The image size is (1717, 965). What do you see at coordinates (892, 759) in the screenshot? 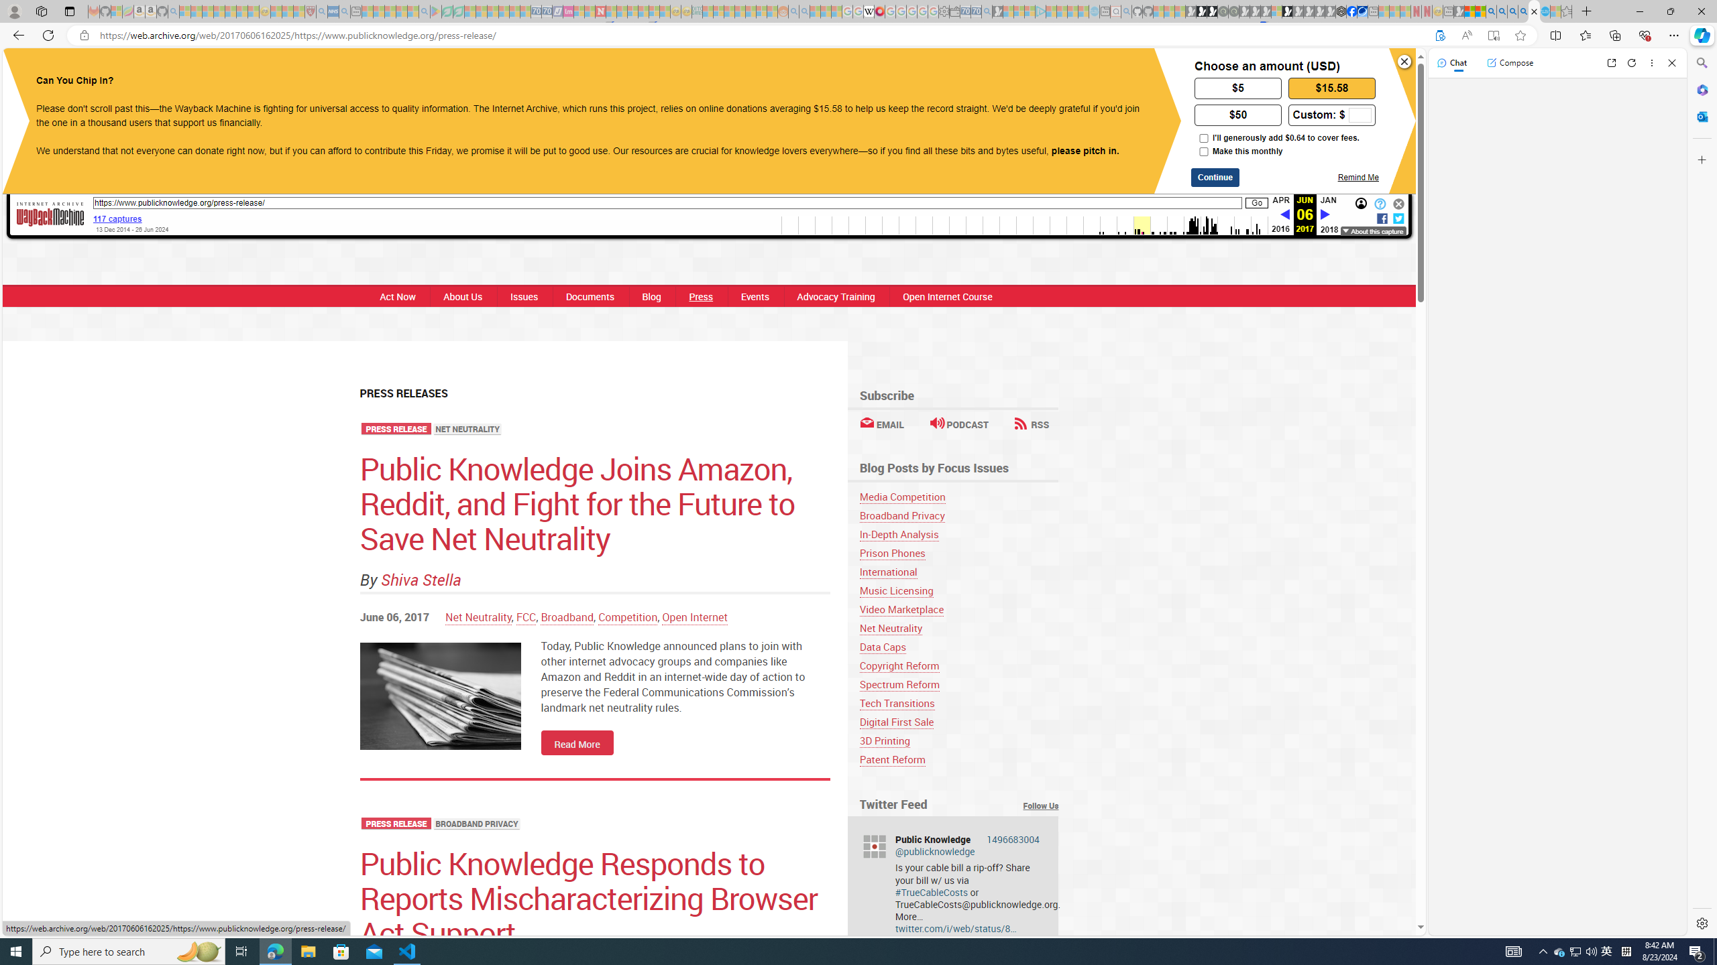
I see `Patent Reform` at bounding box center [892, 759].